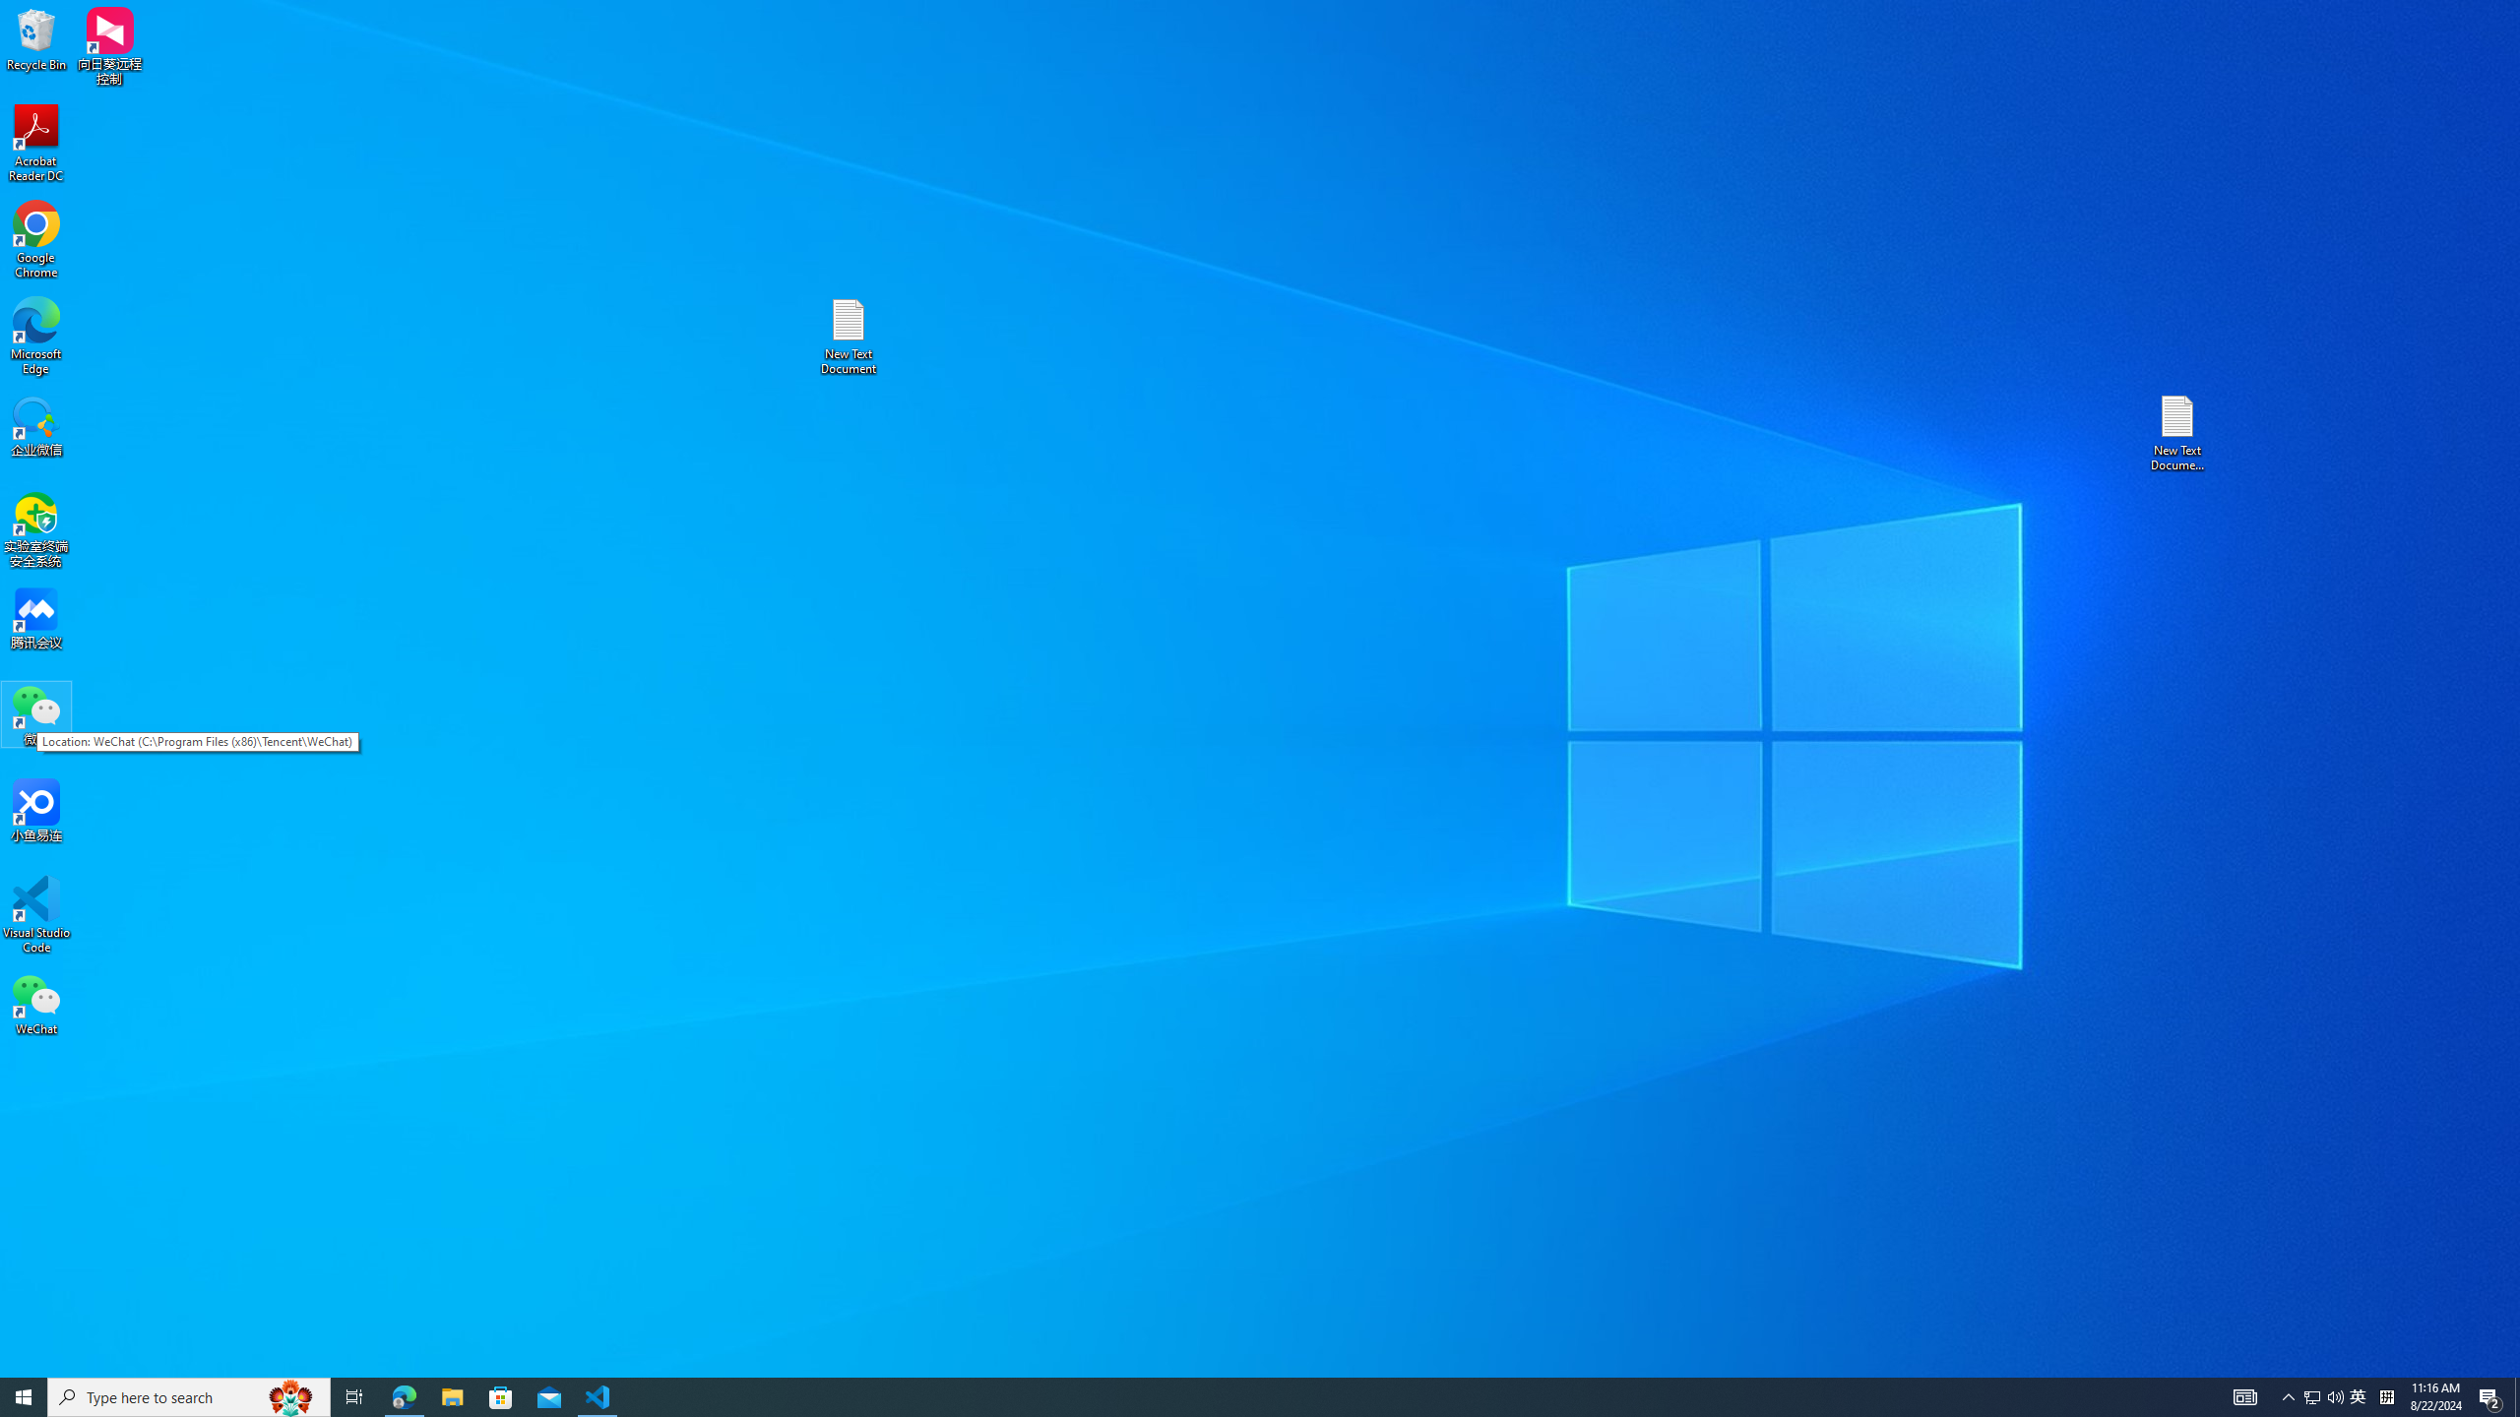  What do you see at coordinates (598, 1397) in the screenshot?
I see `Visual Studio Code - 1 running window` at bounding box center [598, 1397].